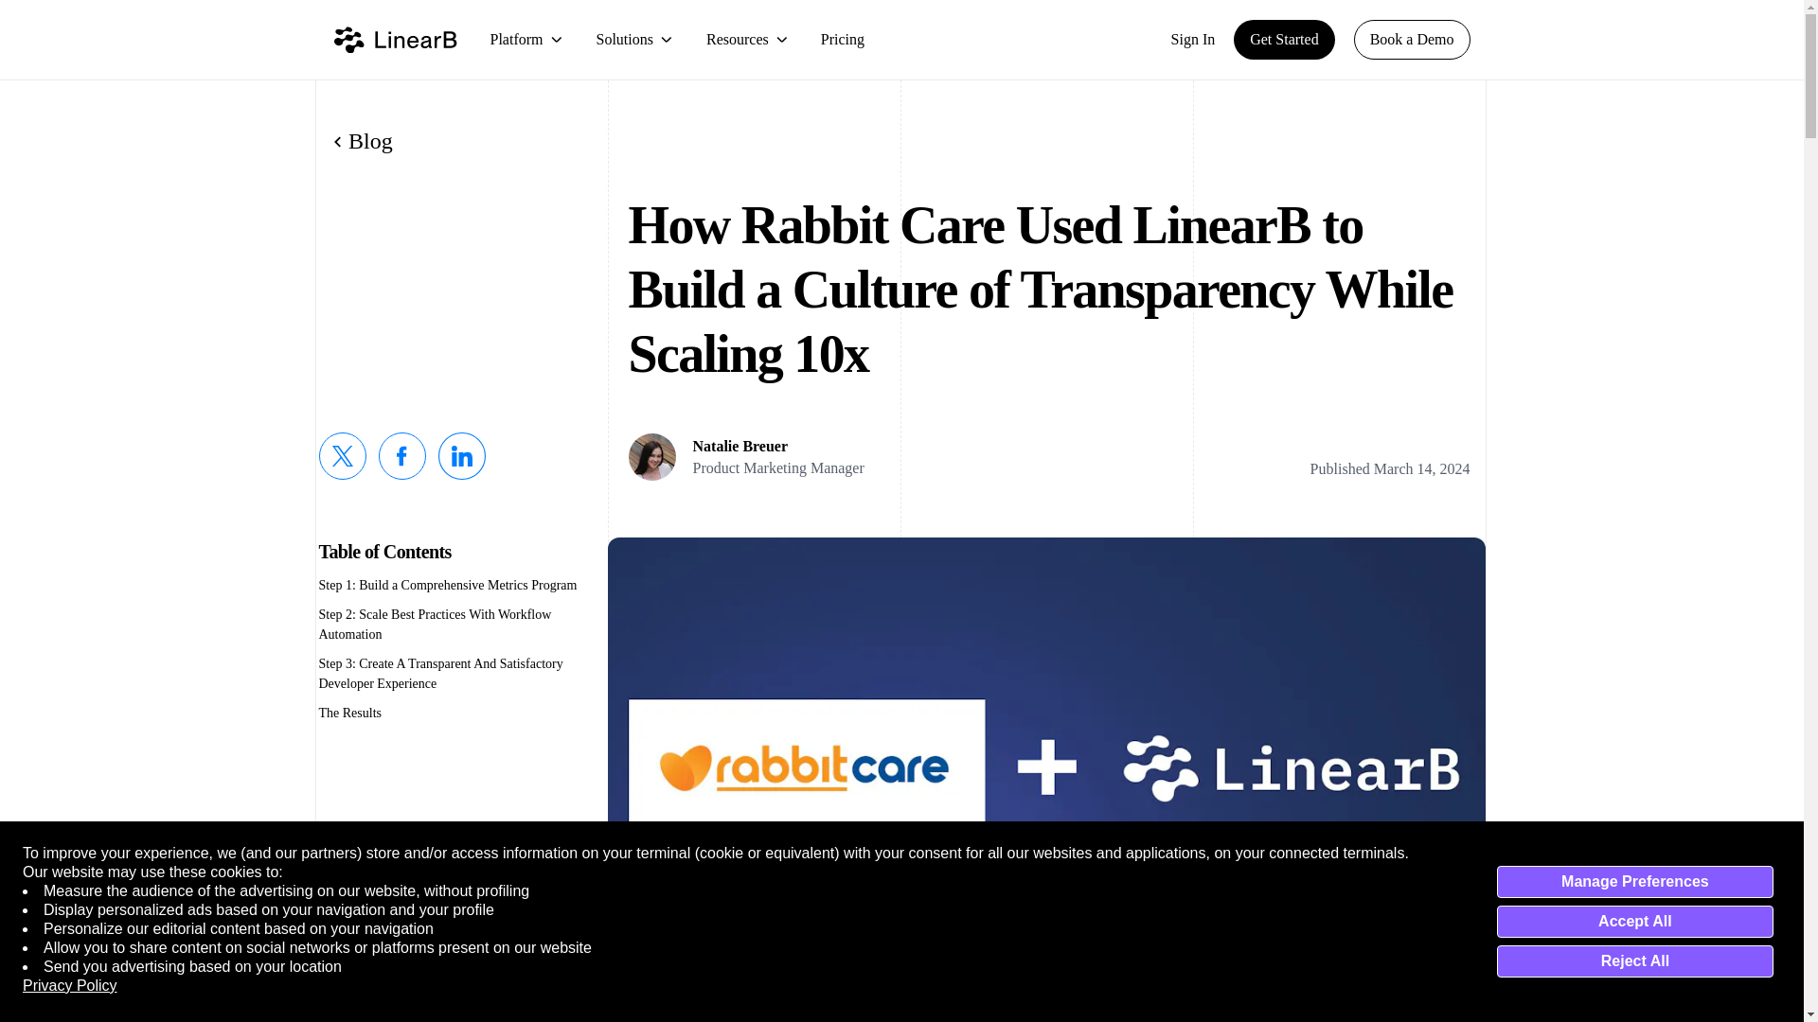 This screenshot has height=1022, width=1818. I want to click on Blog, so click(364, 142).